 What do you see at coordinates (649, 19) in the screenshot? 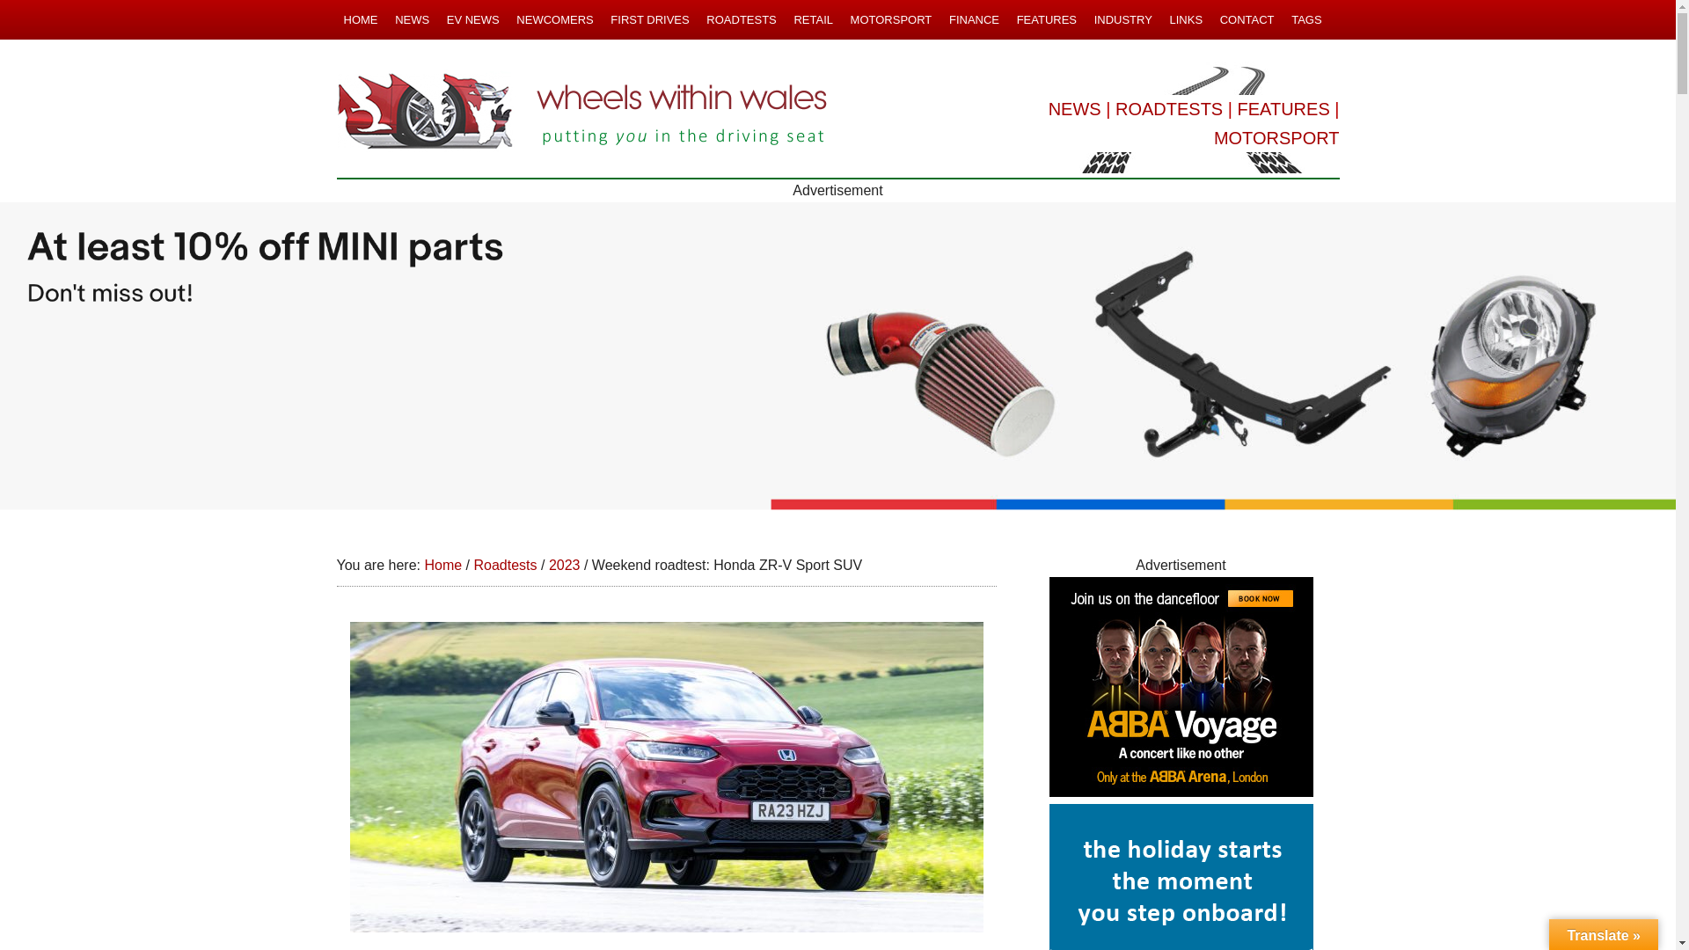
I see `FIRST DRIVES` at bounding box center [649, 19].